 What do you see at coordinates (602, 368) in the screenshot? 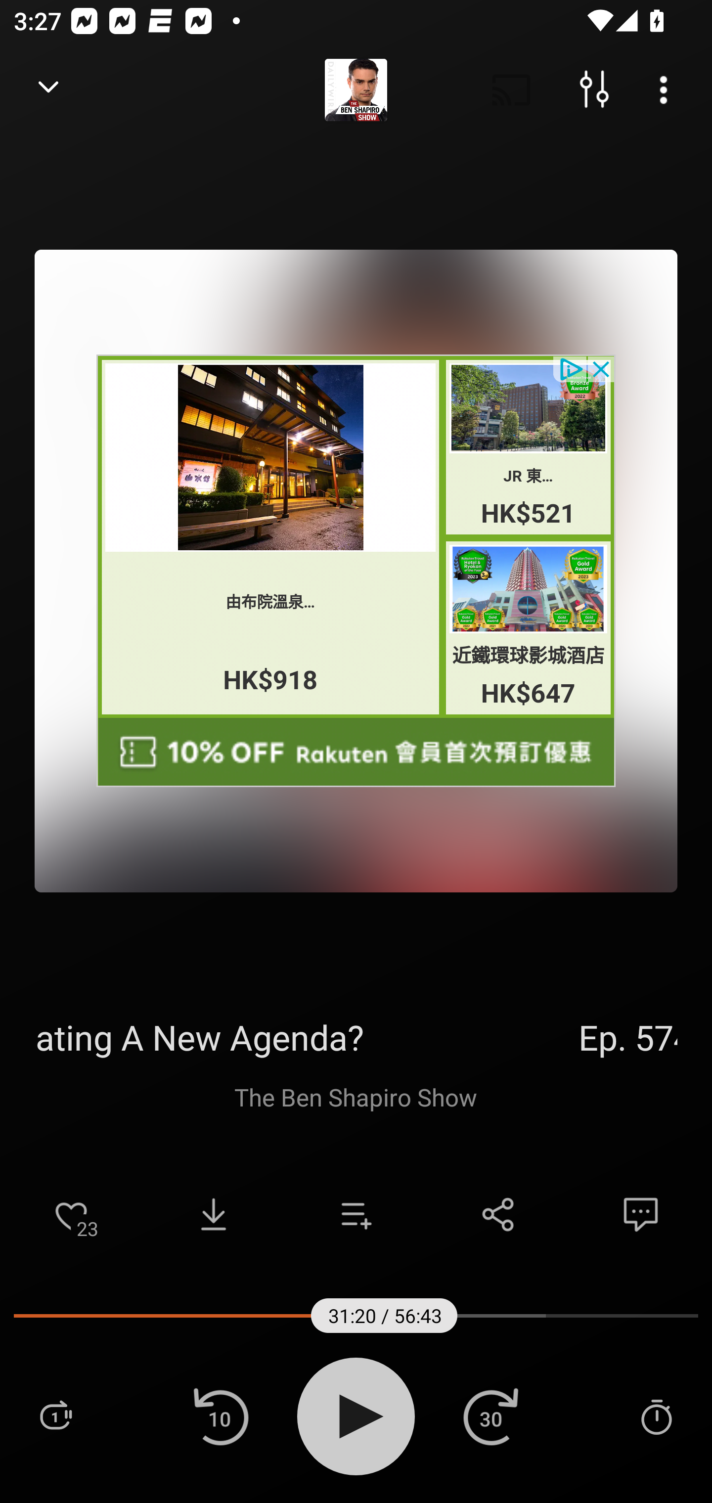
I see `close_button` at bounding box center [602, 368].